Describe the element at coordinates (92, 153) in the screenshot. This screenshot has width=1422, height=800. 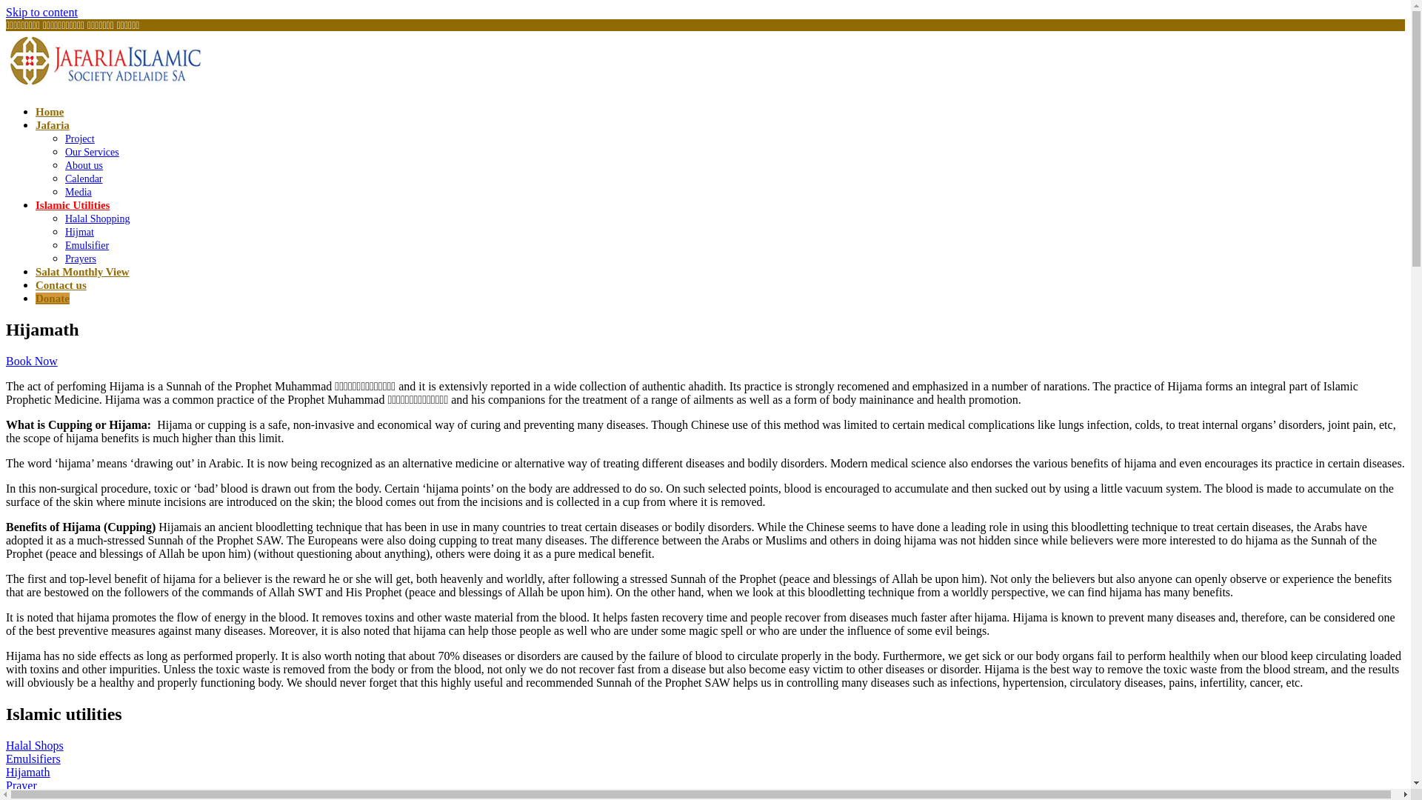
I see `Our Services` at that location.